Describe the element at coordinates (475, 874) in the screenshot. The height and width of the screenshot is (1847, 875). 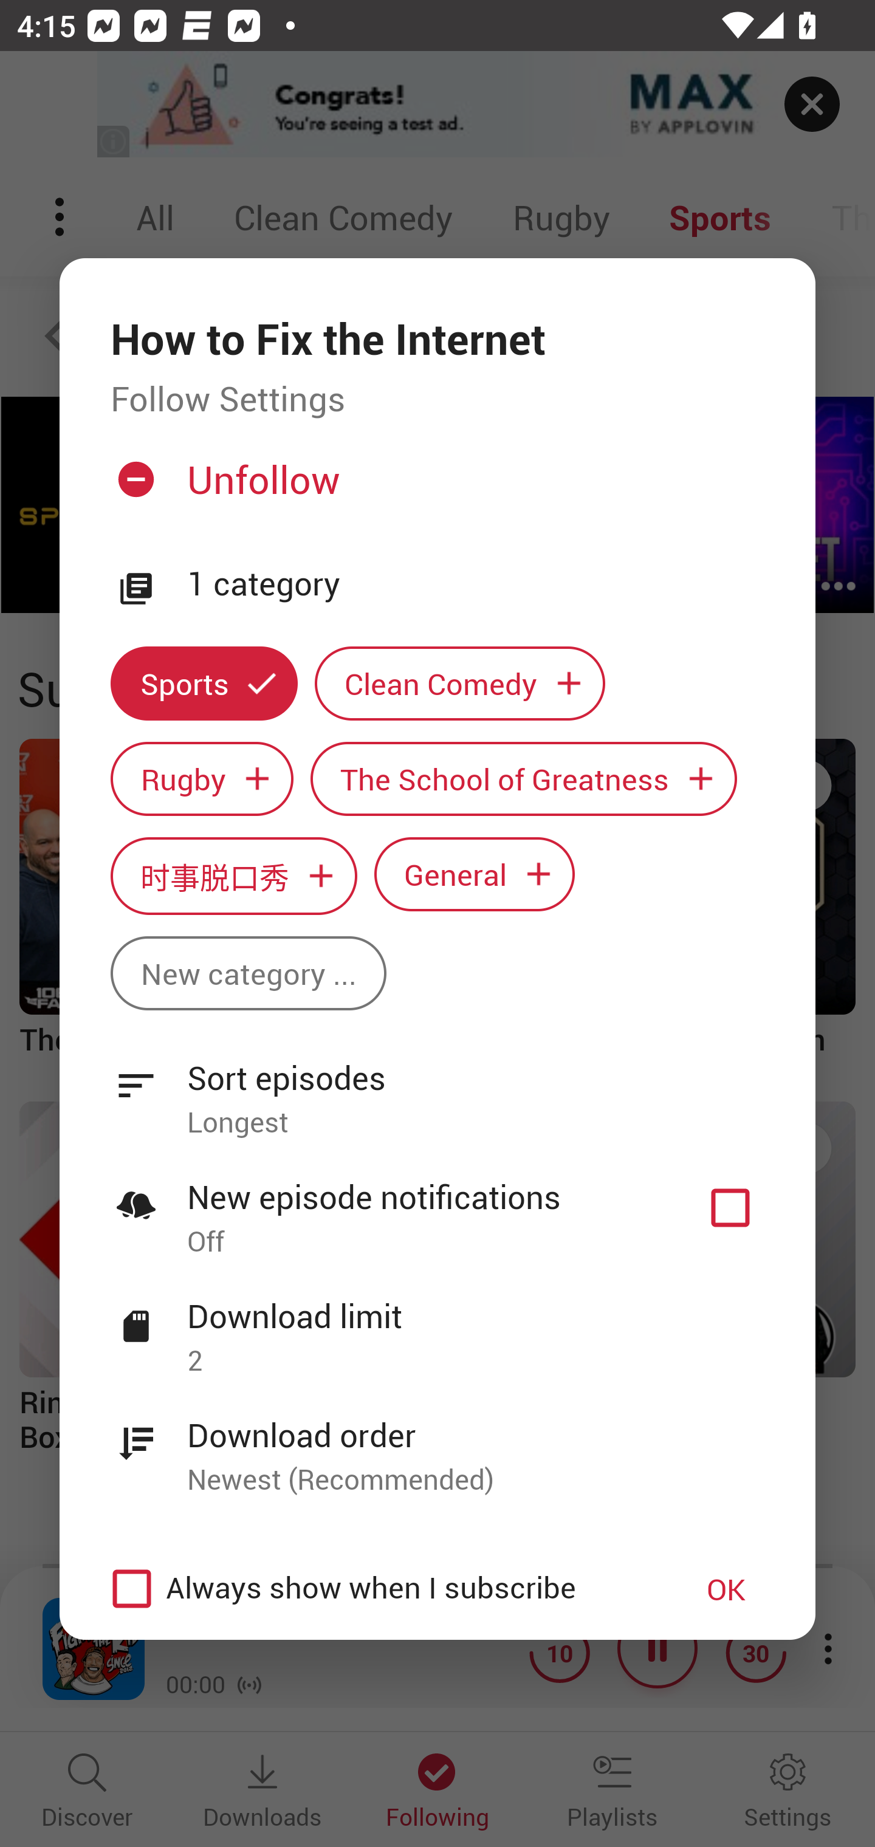
I see `General` at that location.